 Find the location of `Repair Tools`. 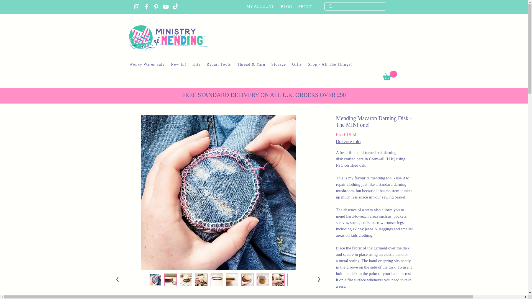

Repair Tools is located at coordinates (219, 65).